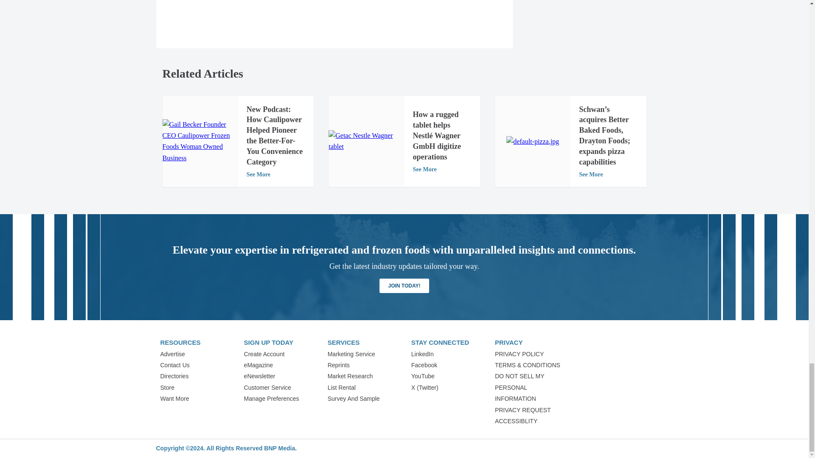  Describe the element at coordinates (532, 141) in the screenshot. I see `default-pizza.jpg` at that location.